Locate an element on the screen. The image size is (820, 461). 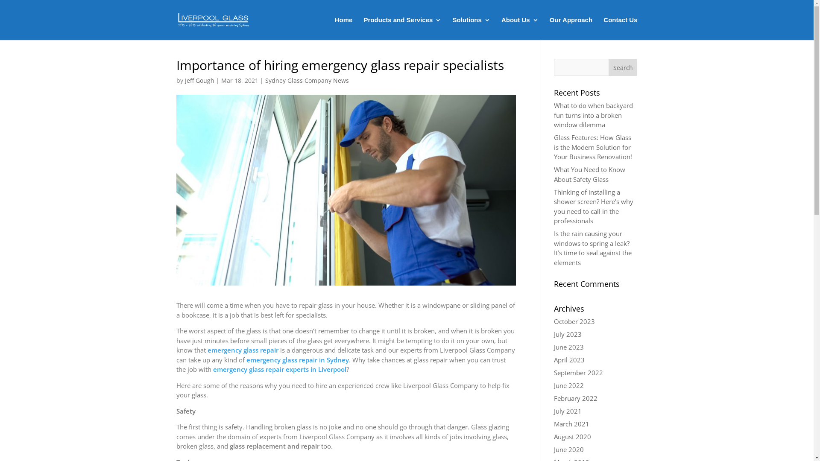
Sydney Glass Company News is located at coordinates (307, 80).